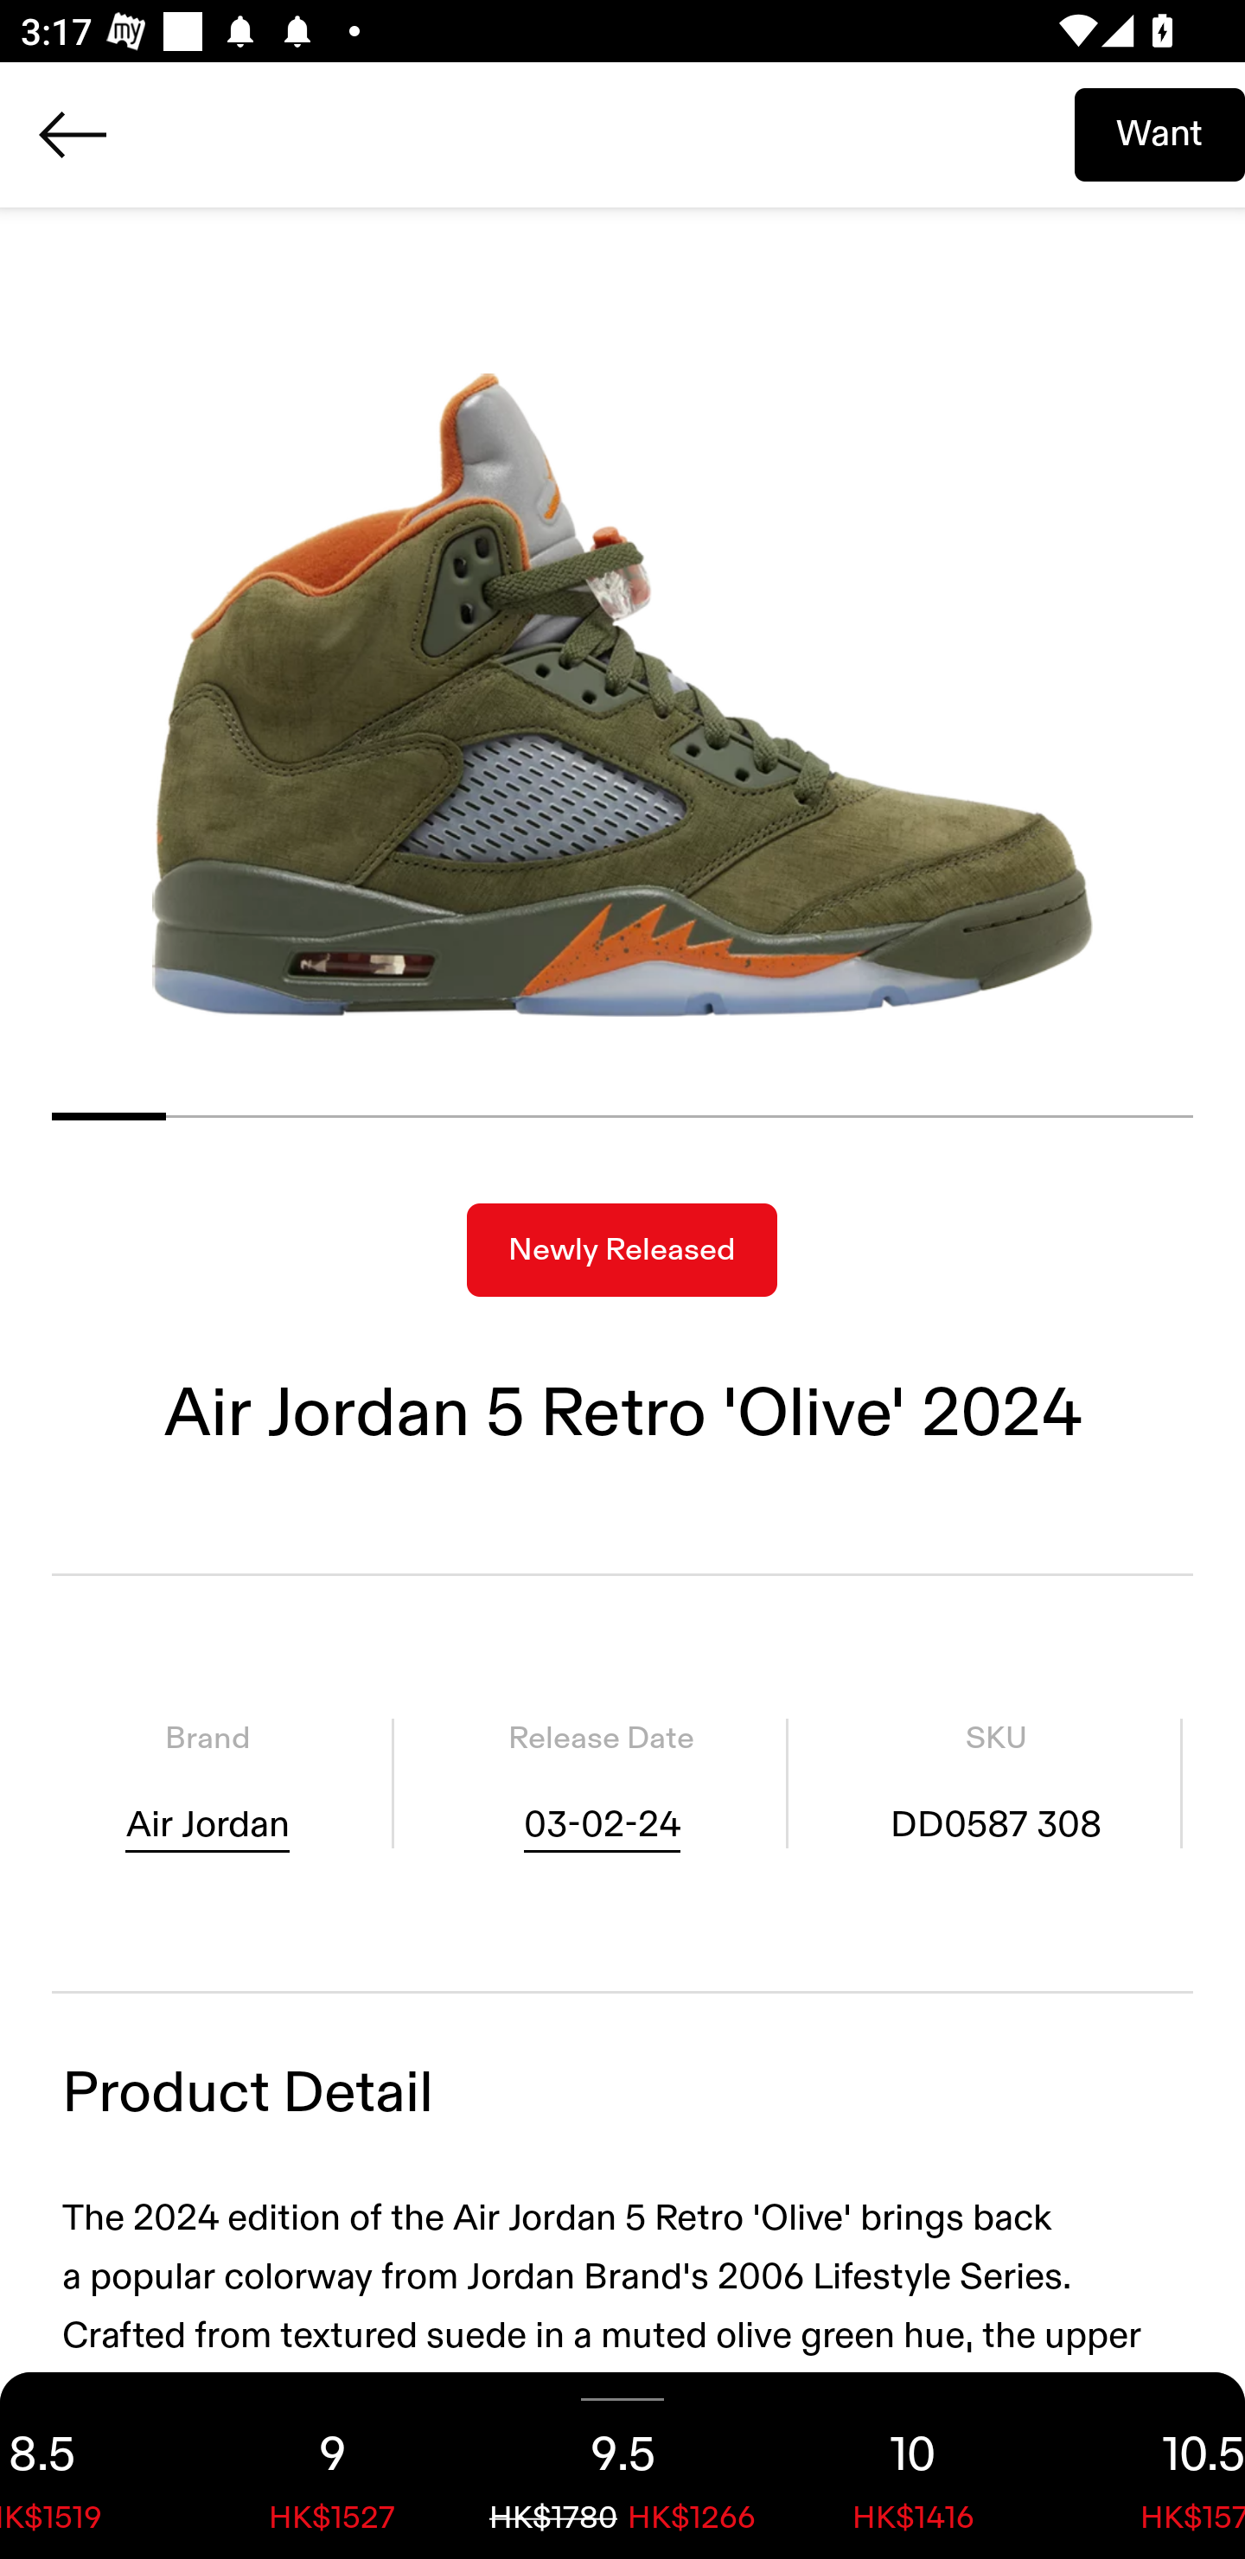 This screenshot has height=2559, width=1245. What do you see at coordinates (622, 1250) in the screenshot?
I see `Newly Released` at bounding box center [622, 1250].